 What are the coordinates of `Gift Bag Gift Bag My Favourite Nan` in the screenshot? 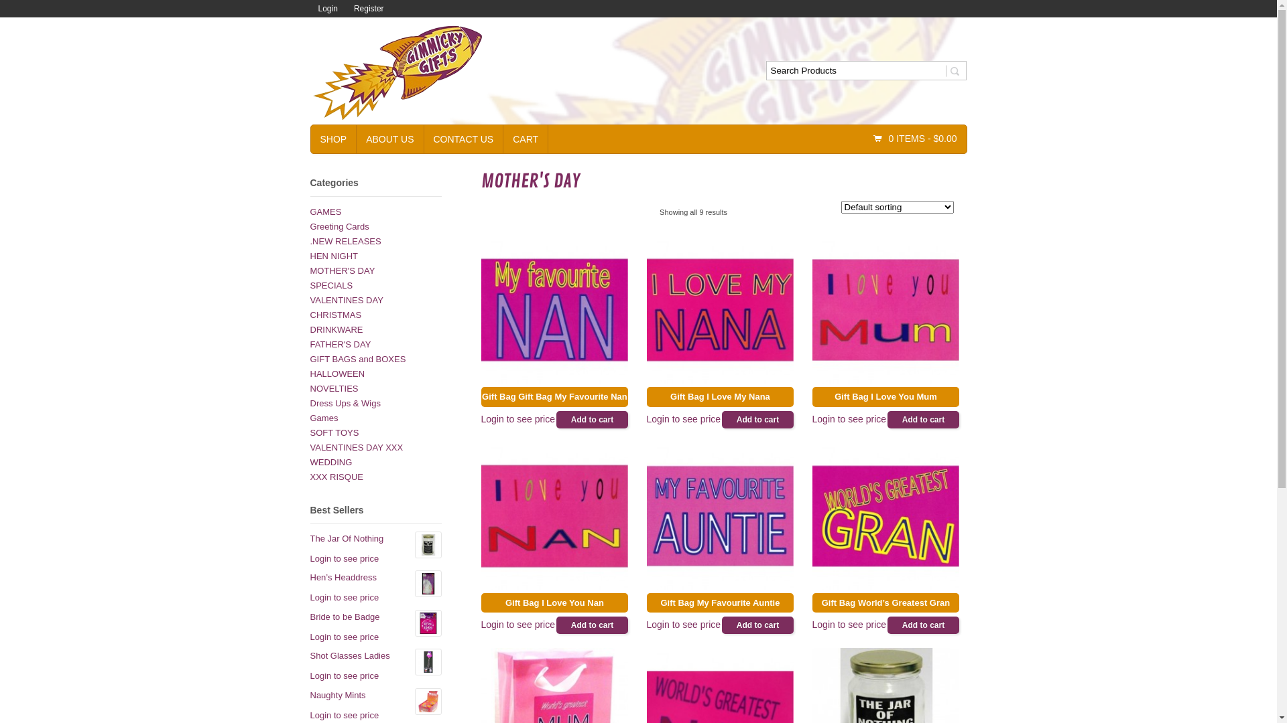 It's located at (555, 321).